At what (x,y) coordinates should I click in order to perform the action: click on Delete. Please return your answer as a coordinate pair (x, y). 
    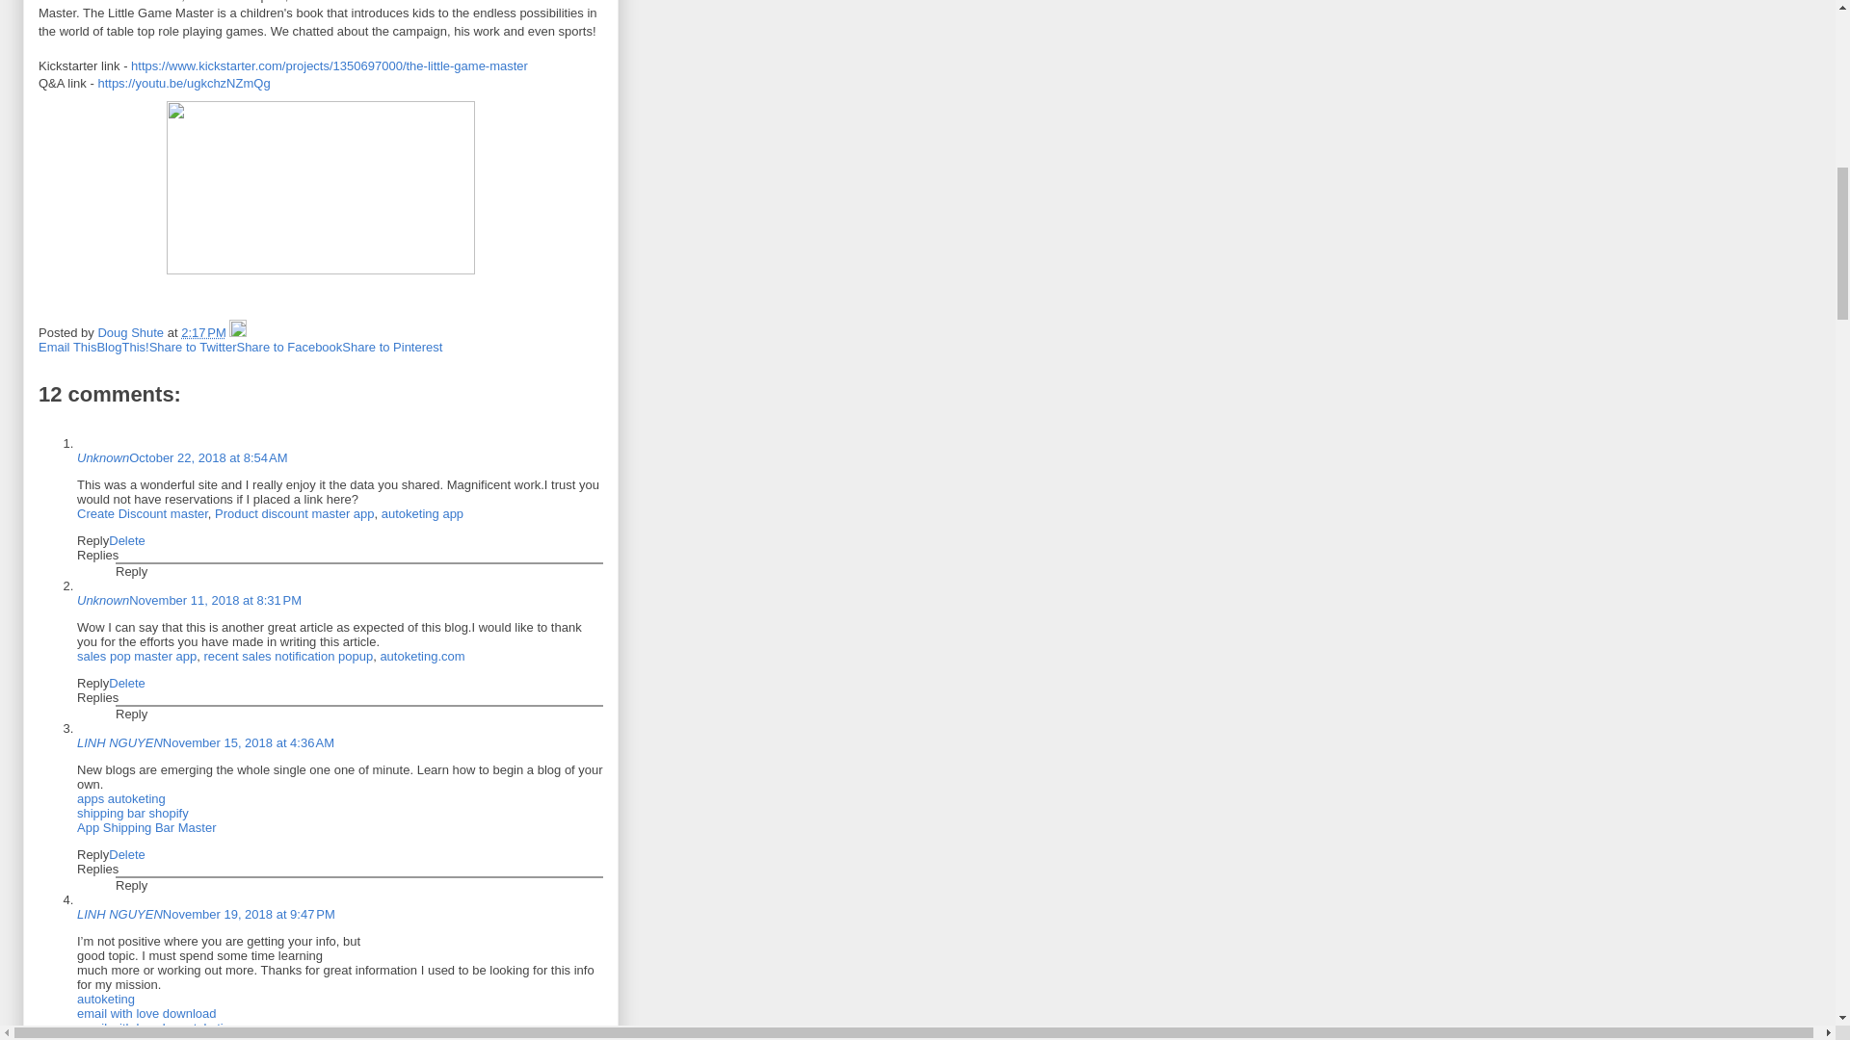
    Looking at the image, I should click on (127, 541).